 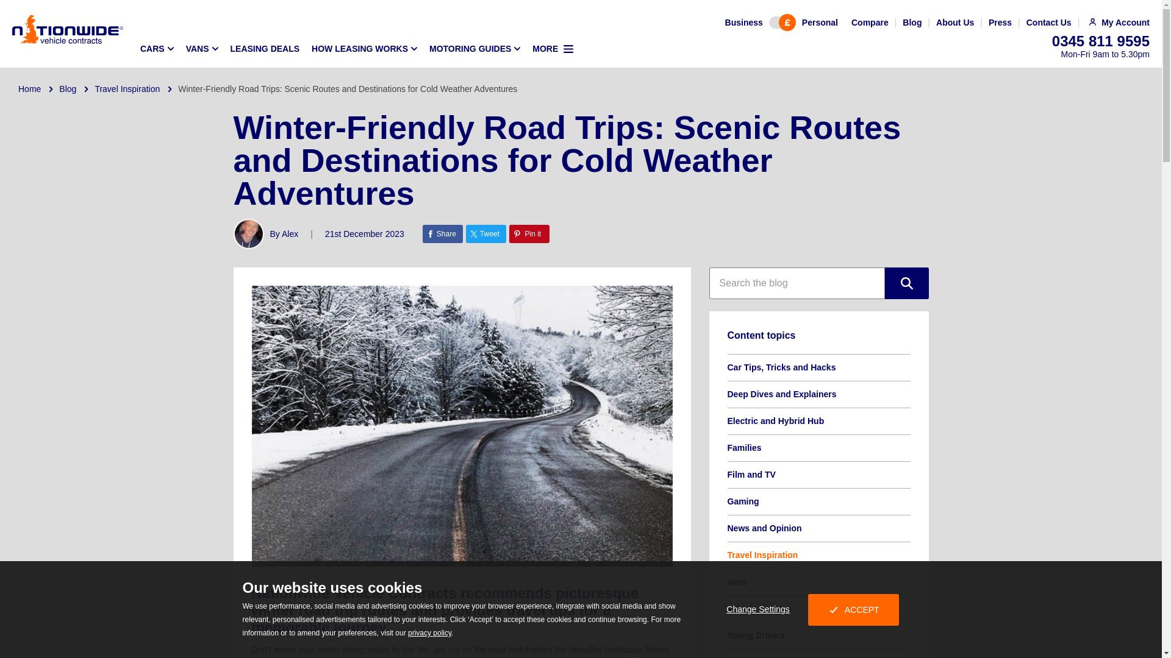 I want to click on Home, so click(x=29, y=89).